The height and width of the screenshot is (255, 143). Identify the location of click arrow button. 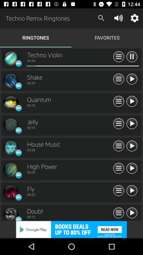
(132, 168).